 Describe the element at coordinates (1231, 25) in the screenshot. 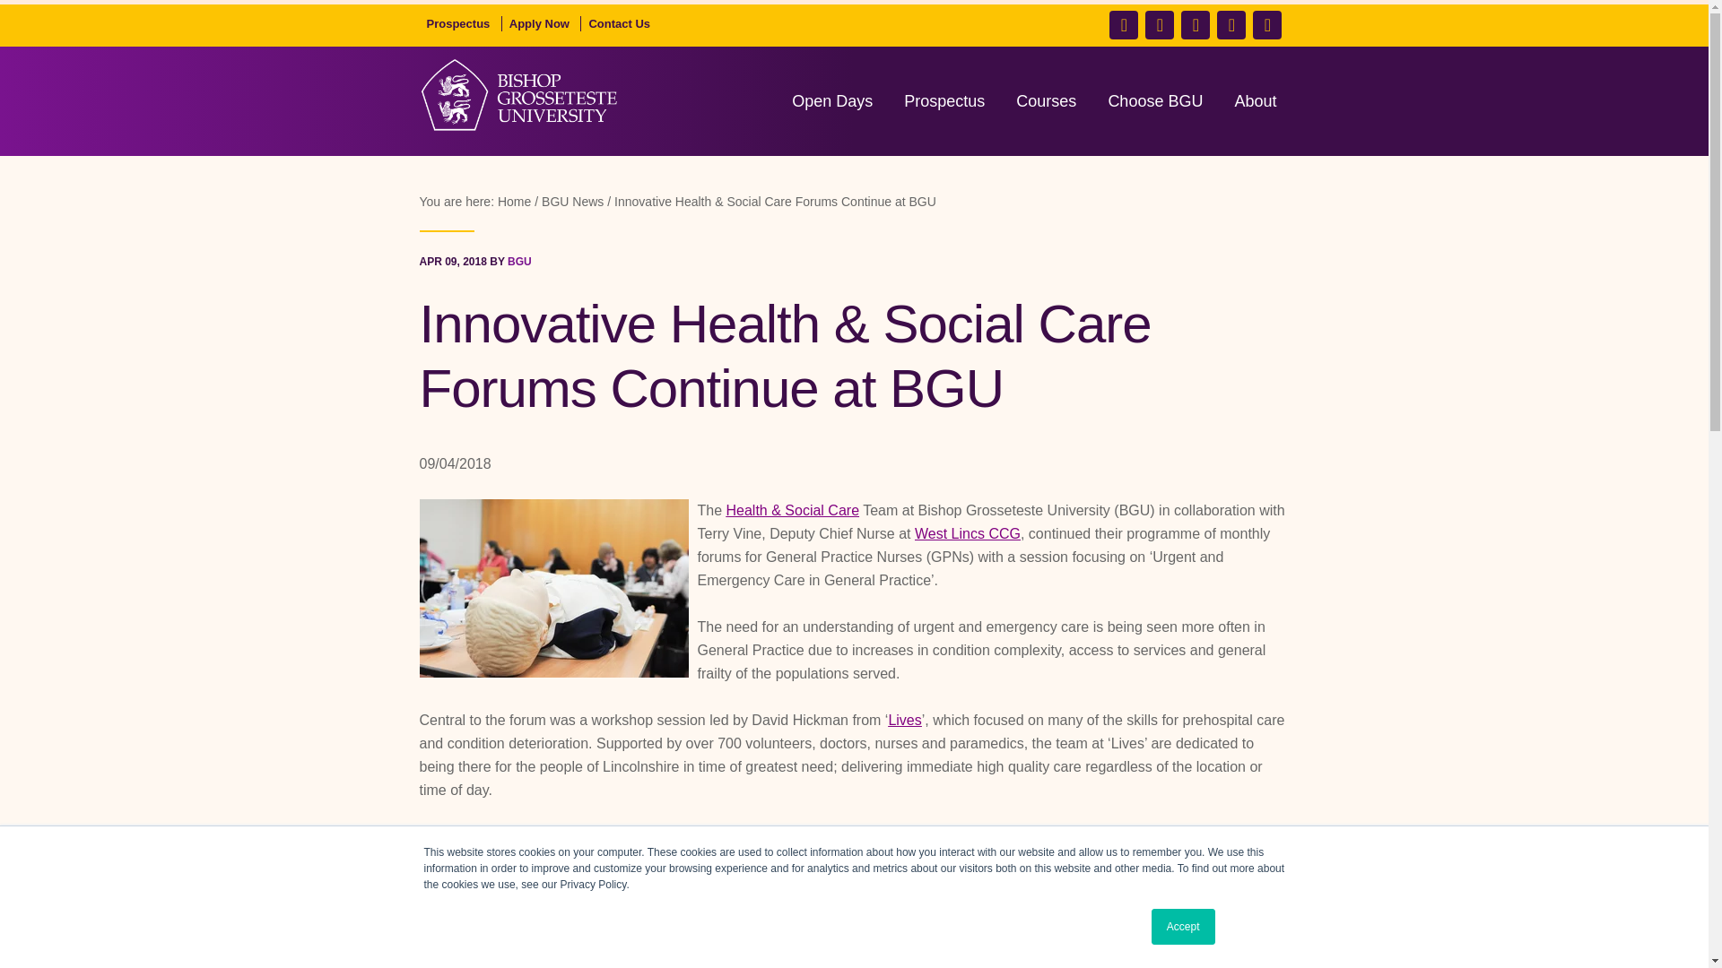

I see `linkedin` at that location.